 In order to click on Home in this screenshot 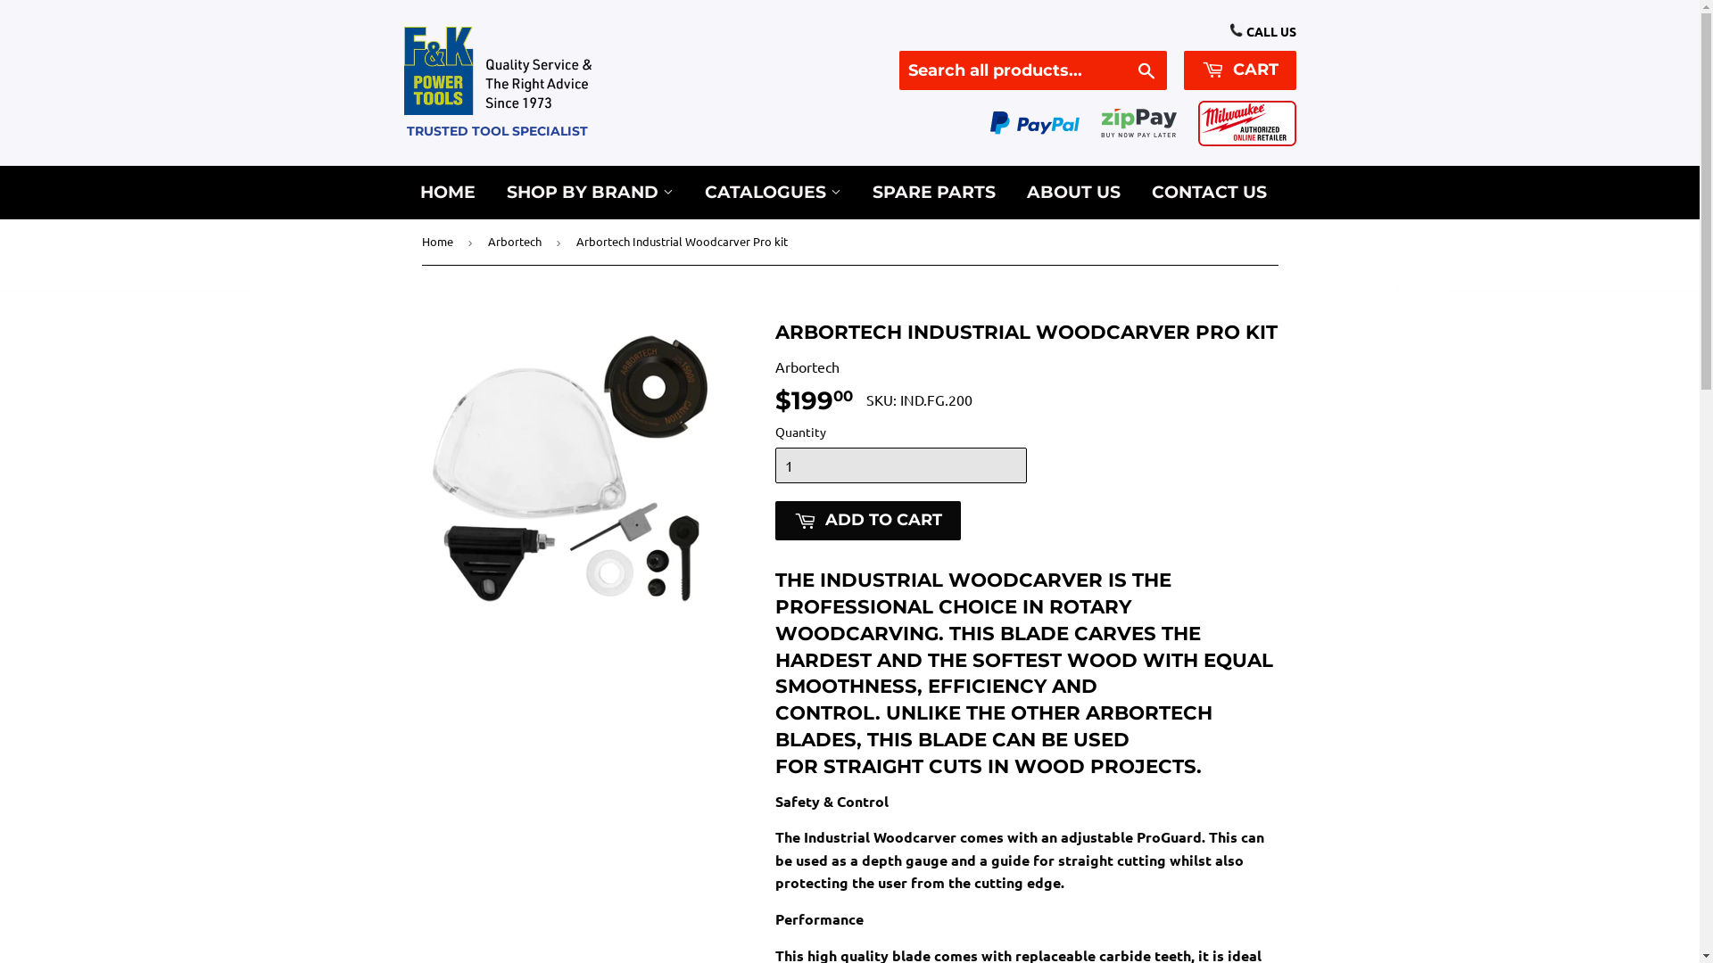, I will do `click(440, 243)`.